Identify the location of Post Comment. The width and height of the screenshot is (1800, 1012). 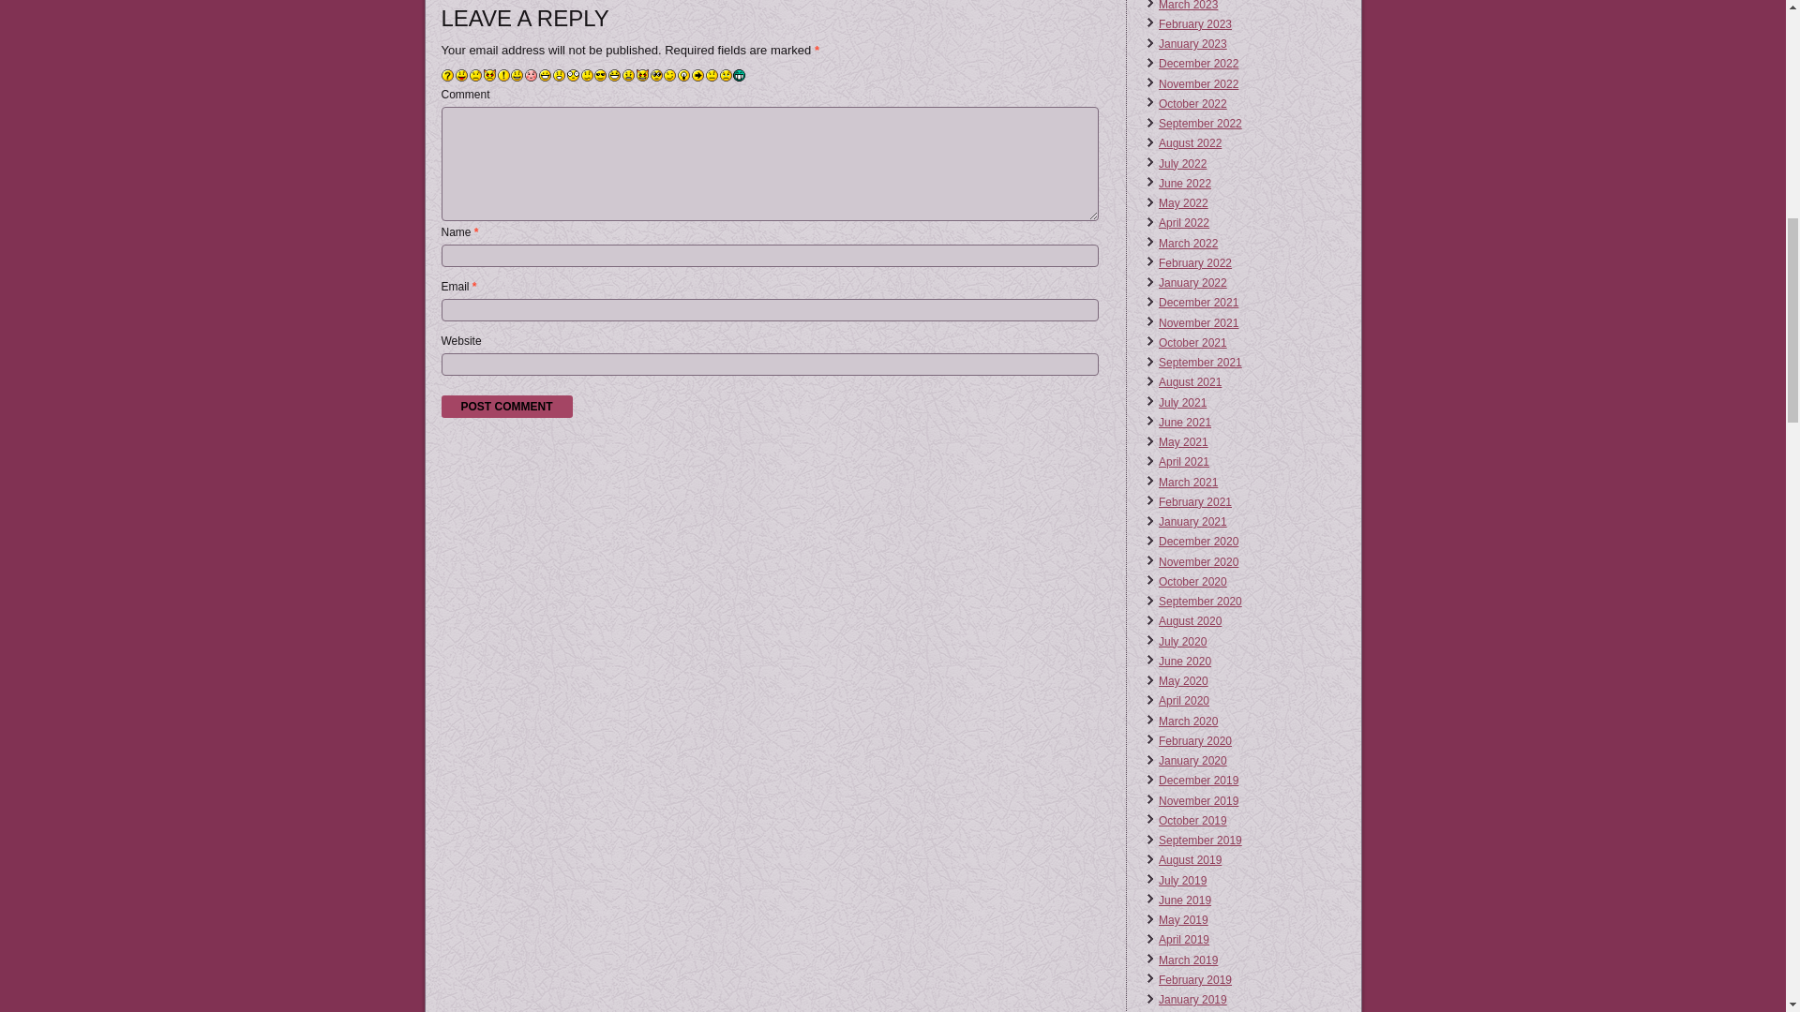
(506, 407).